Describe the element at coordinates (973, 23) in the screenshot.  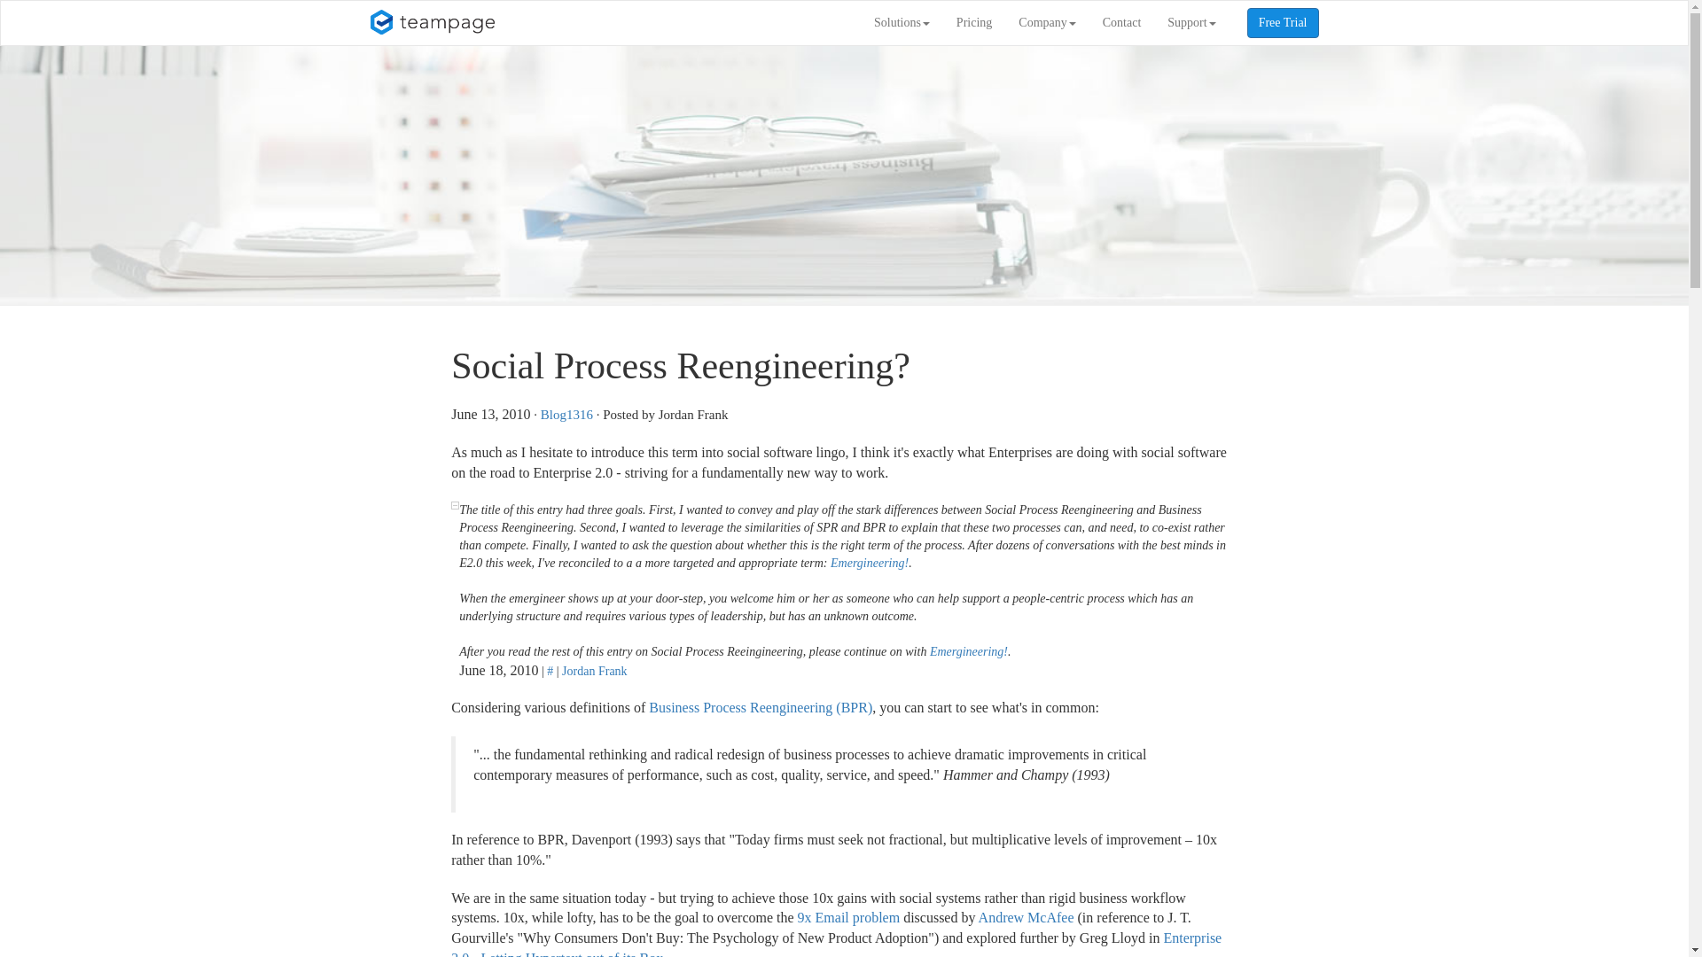
I see `Pricing` at that location.